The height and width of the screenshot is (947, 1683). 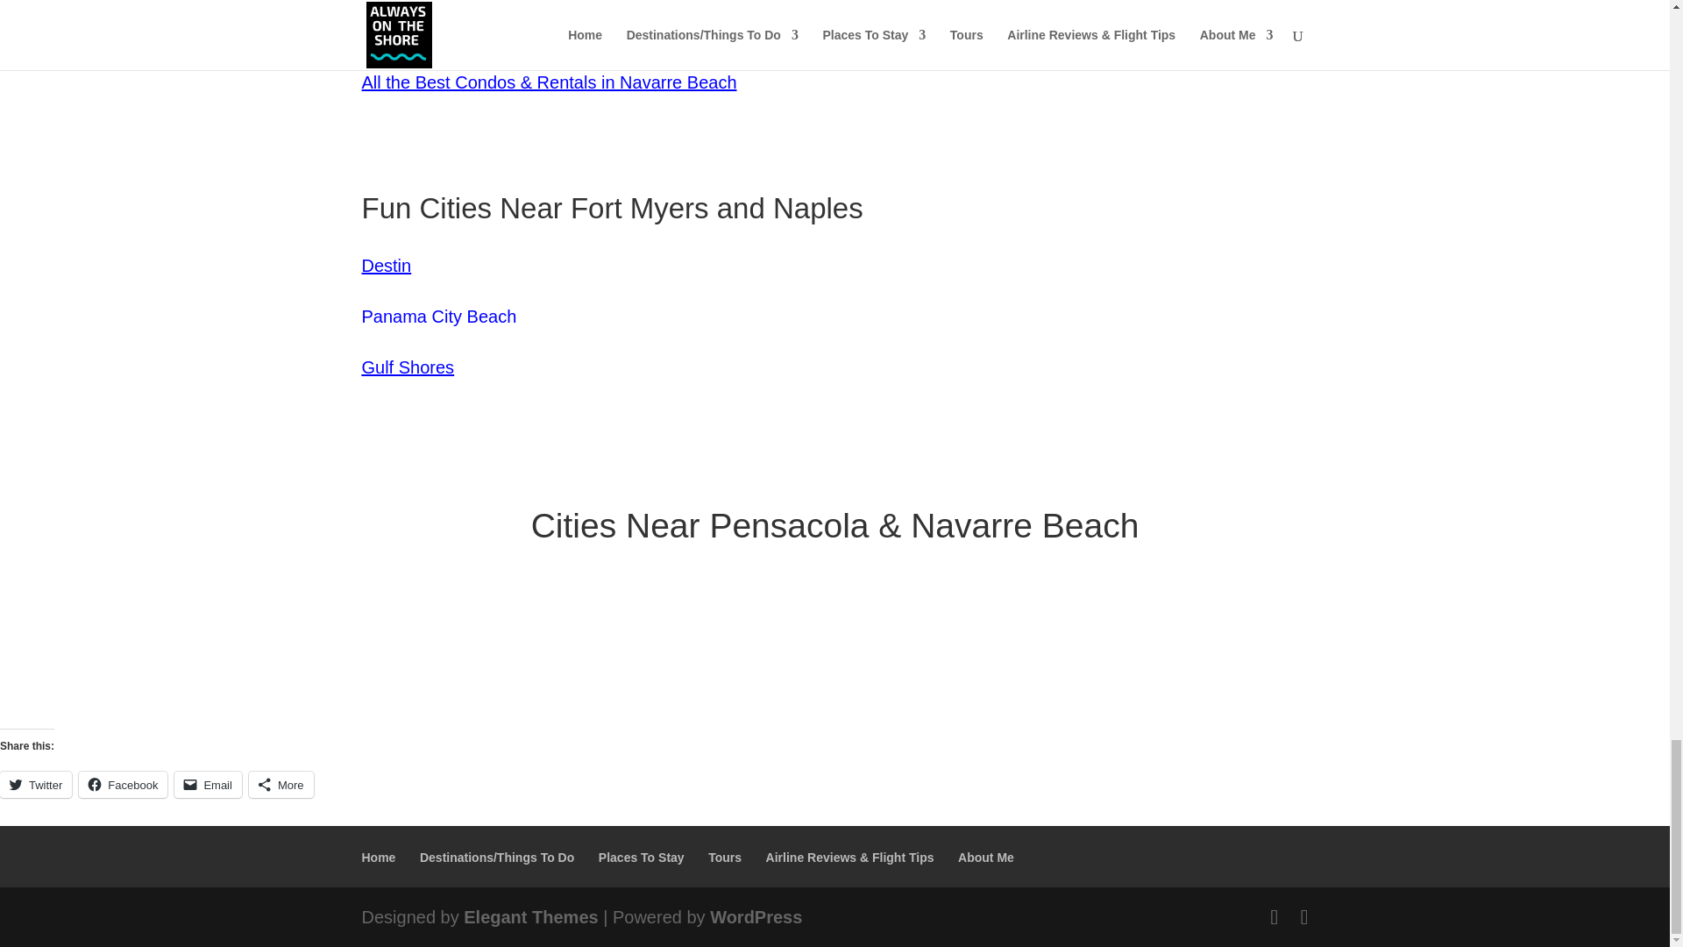 I want to click on Click to share on Twitter, so click(x=36, y=785).